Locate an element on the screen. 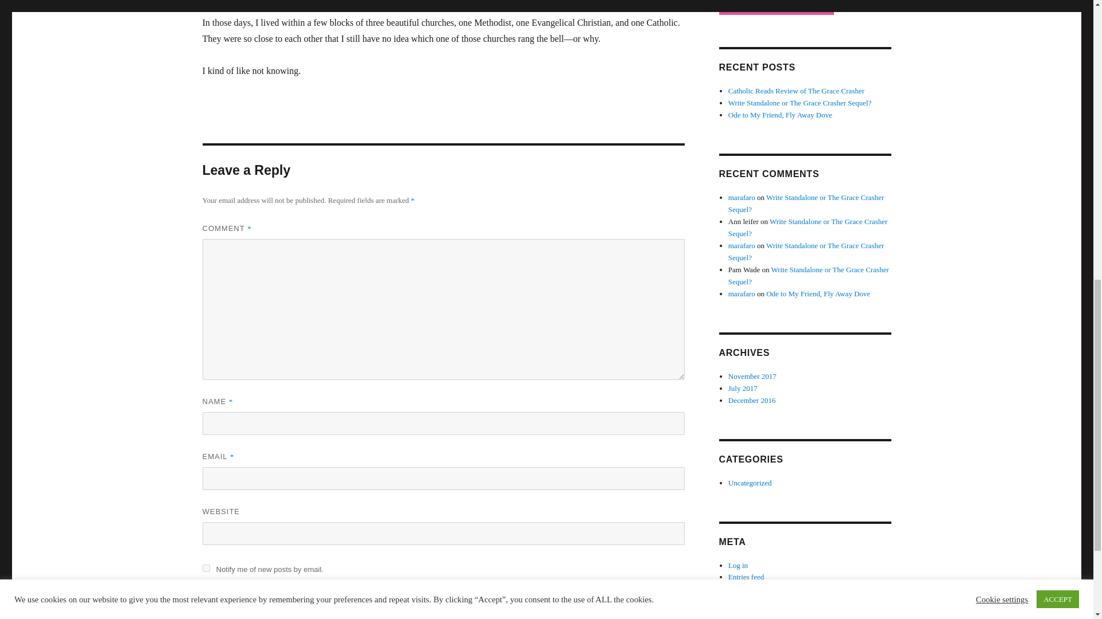  Post Comment is located at coordinates (250, 598).